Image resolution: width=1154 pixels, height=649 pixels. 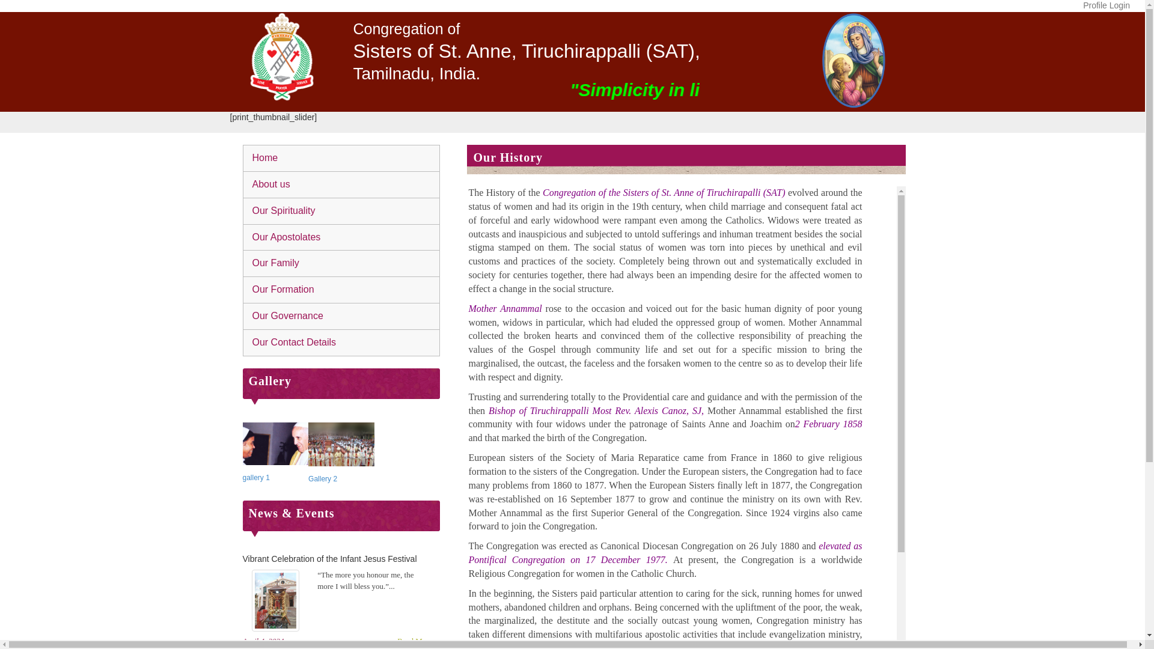 What do you see at coordinates (341, 184) in the screenshot?
I see `About us` at bounding box center [341, 184].